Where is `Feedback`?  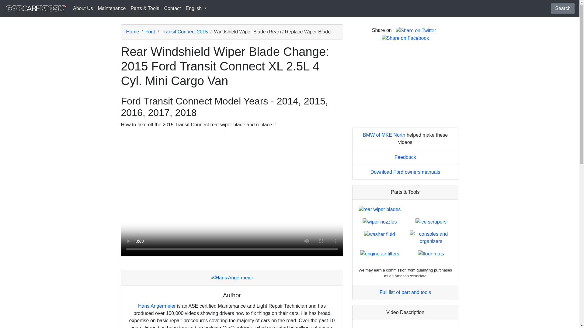
Feedback is located at coordinates (405, 157).